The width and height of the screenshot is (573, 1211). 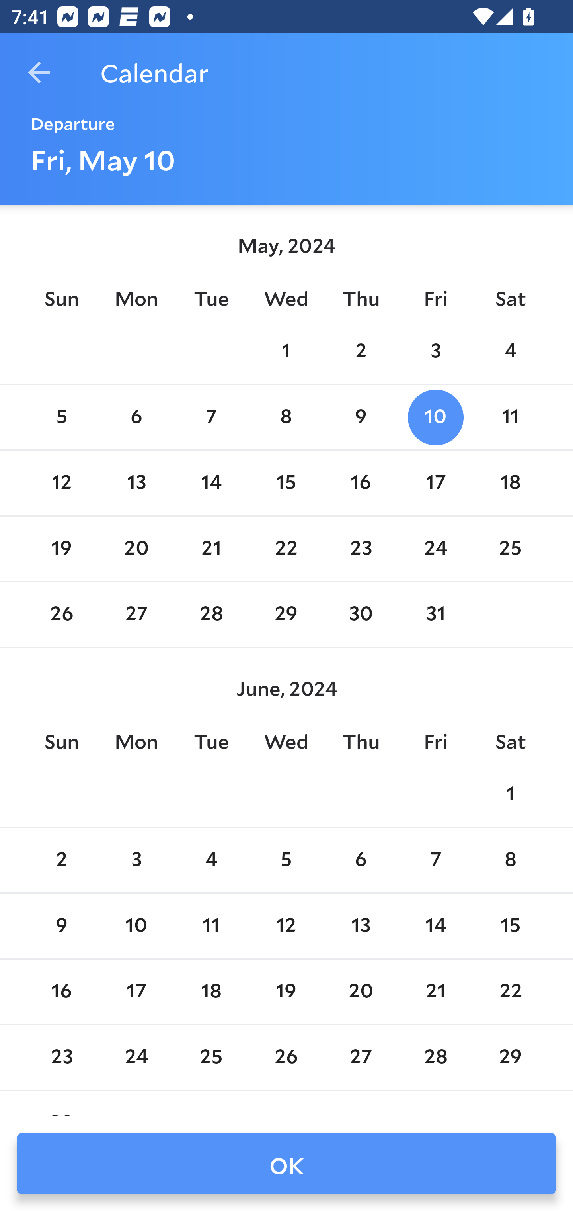 I want to click on 10, so click(x=435, y=417).